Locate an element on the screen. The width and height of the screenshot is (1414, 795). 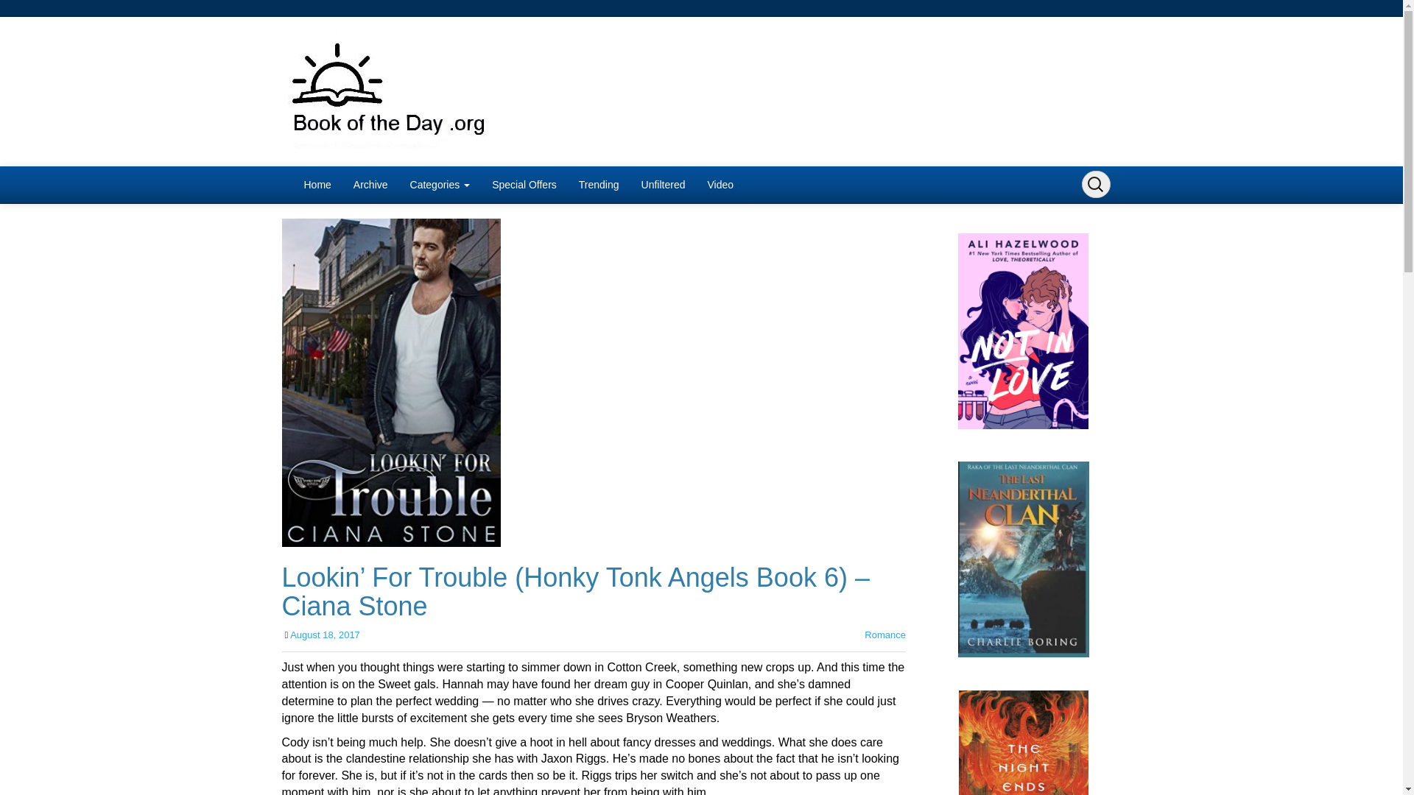
Video is located at coordinates (720, 184).